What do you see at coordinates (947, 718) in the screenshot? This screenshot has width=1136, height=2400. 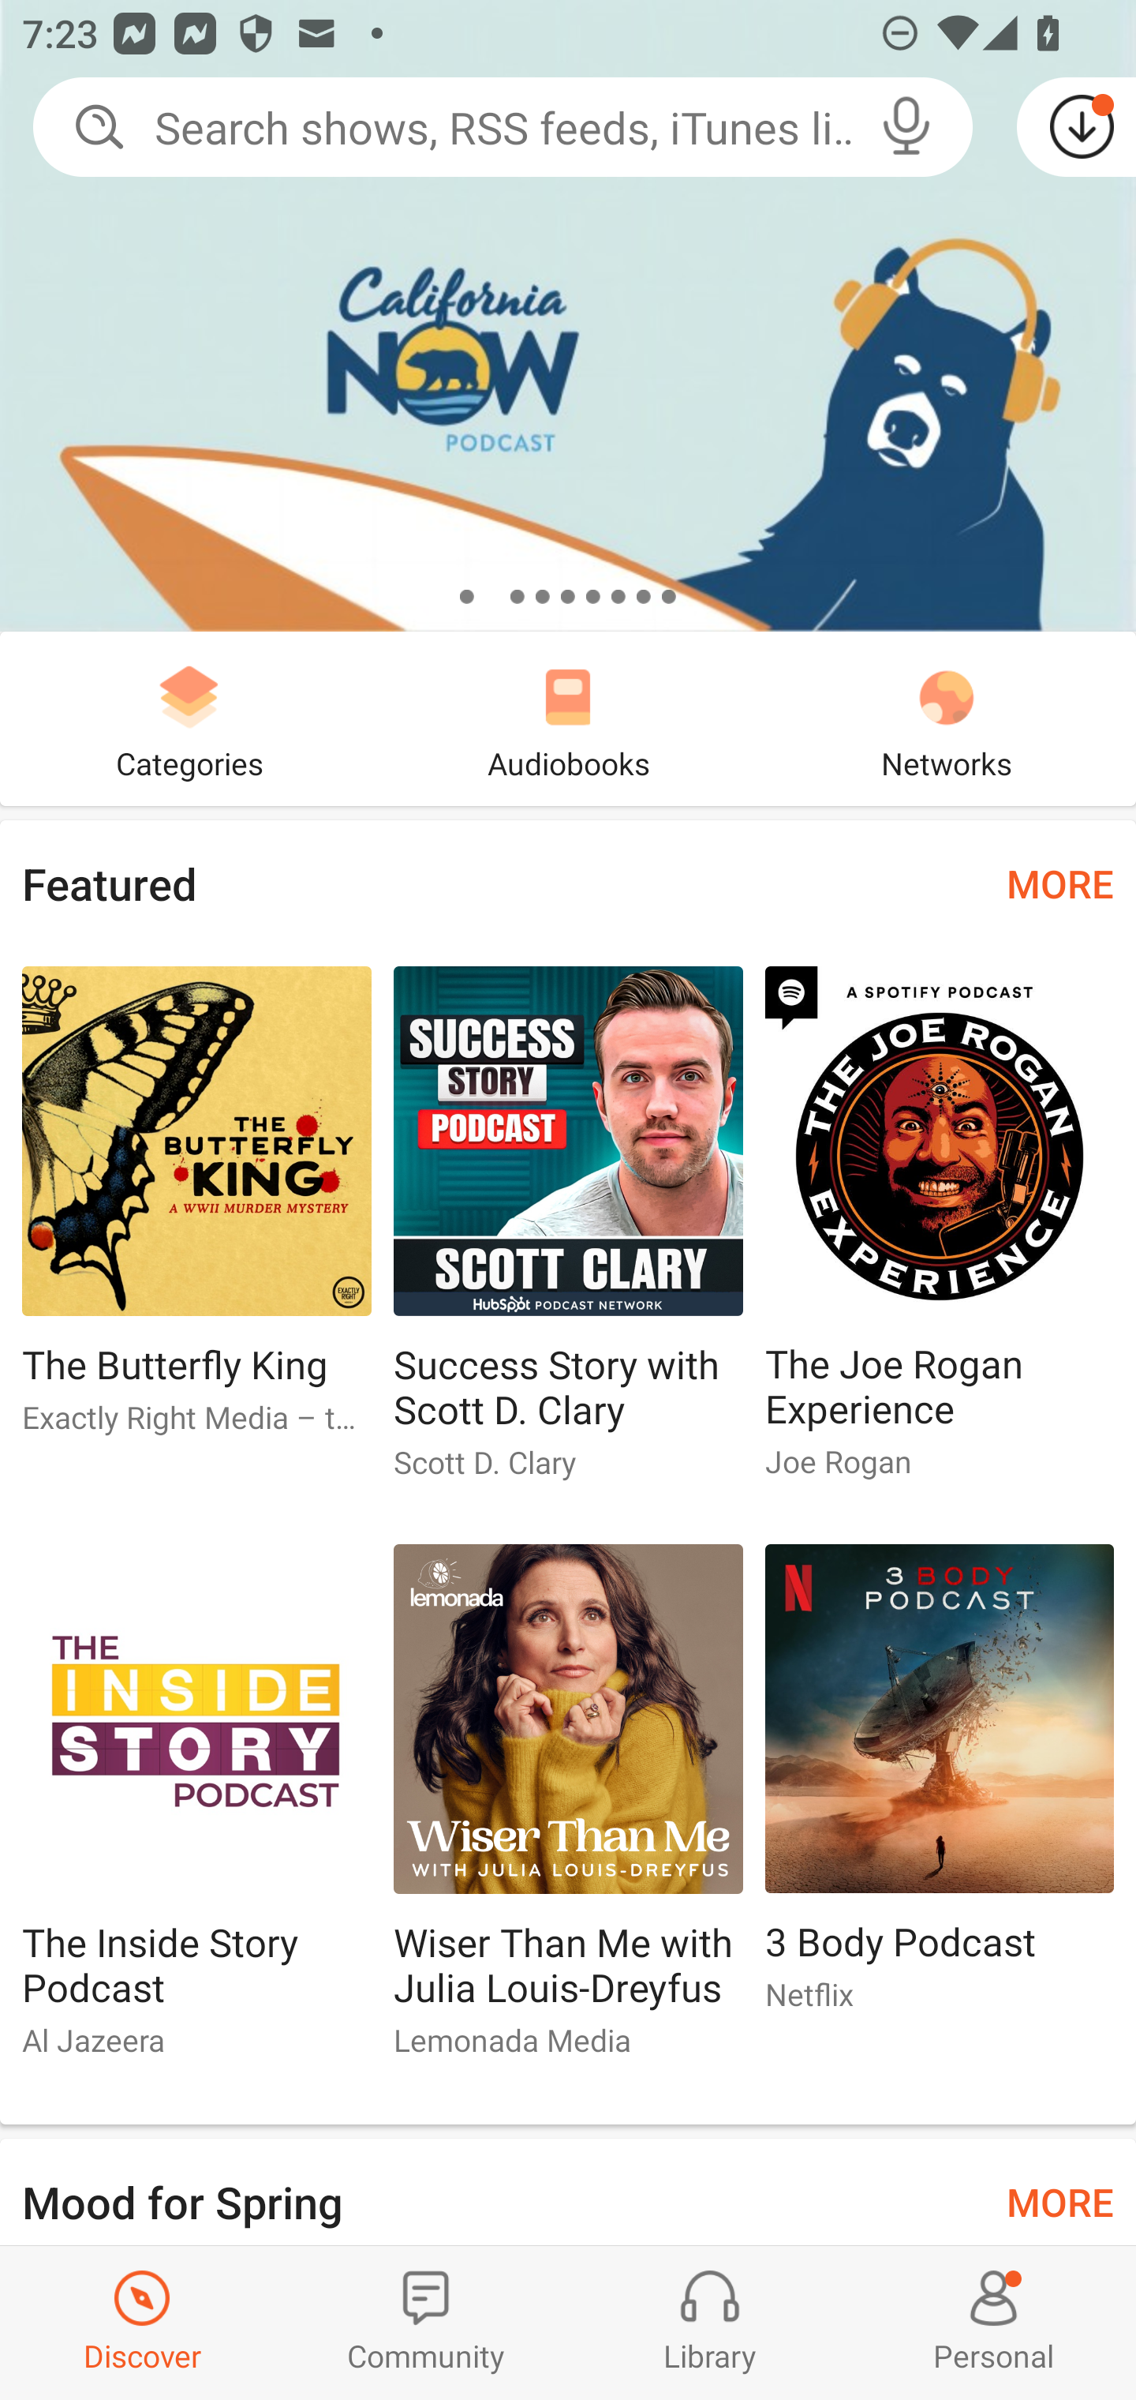 I see `Networks` at bounding box center [947, 718].